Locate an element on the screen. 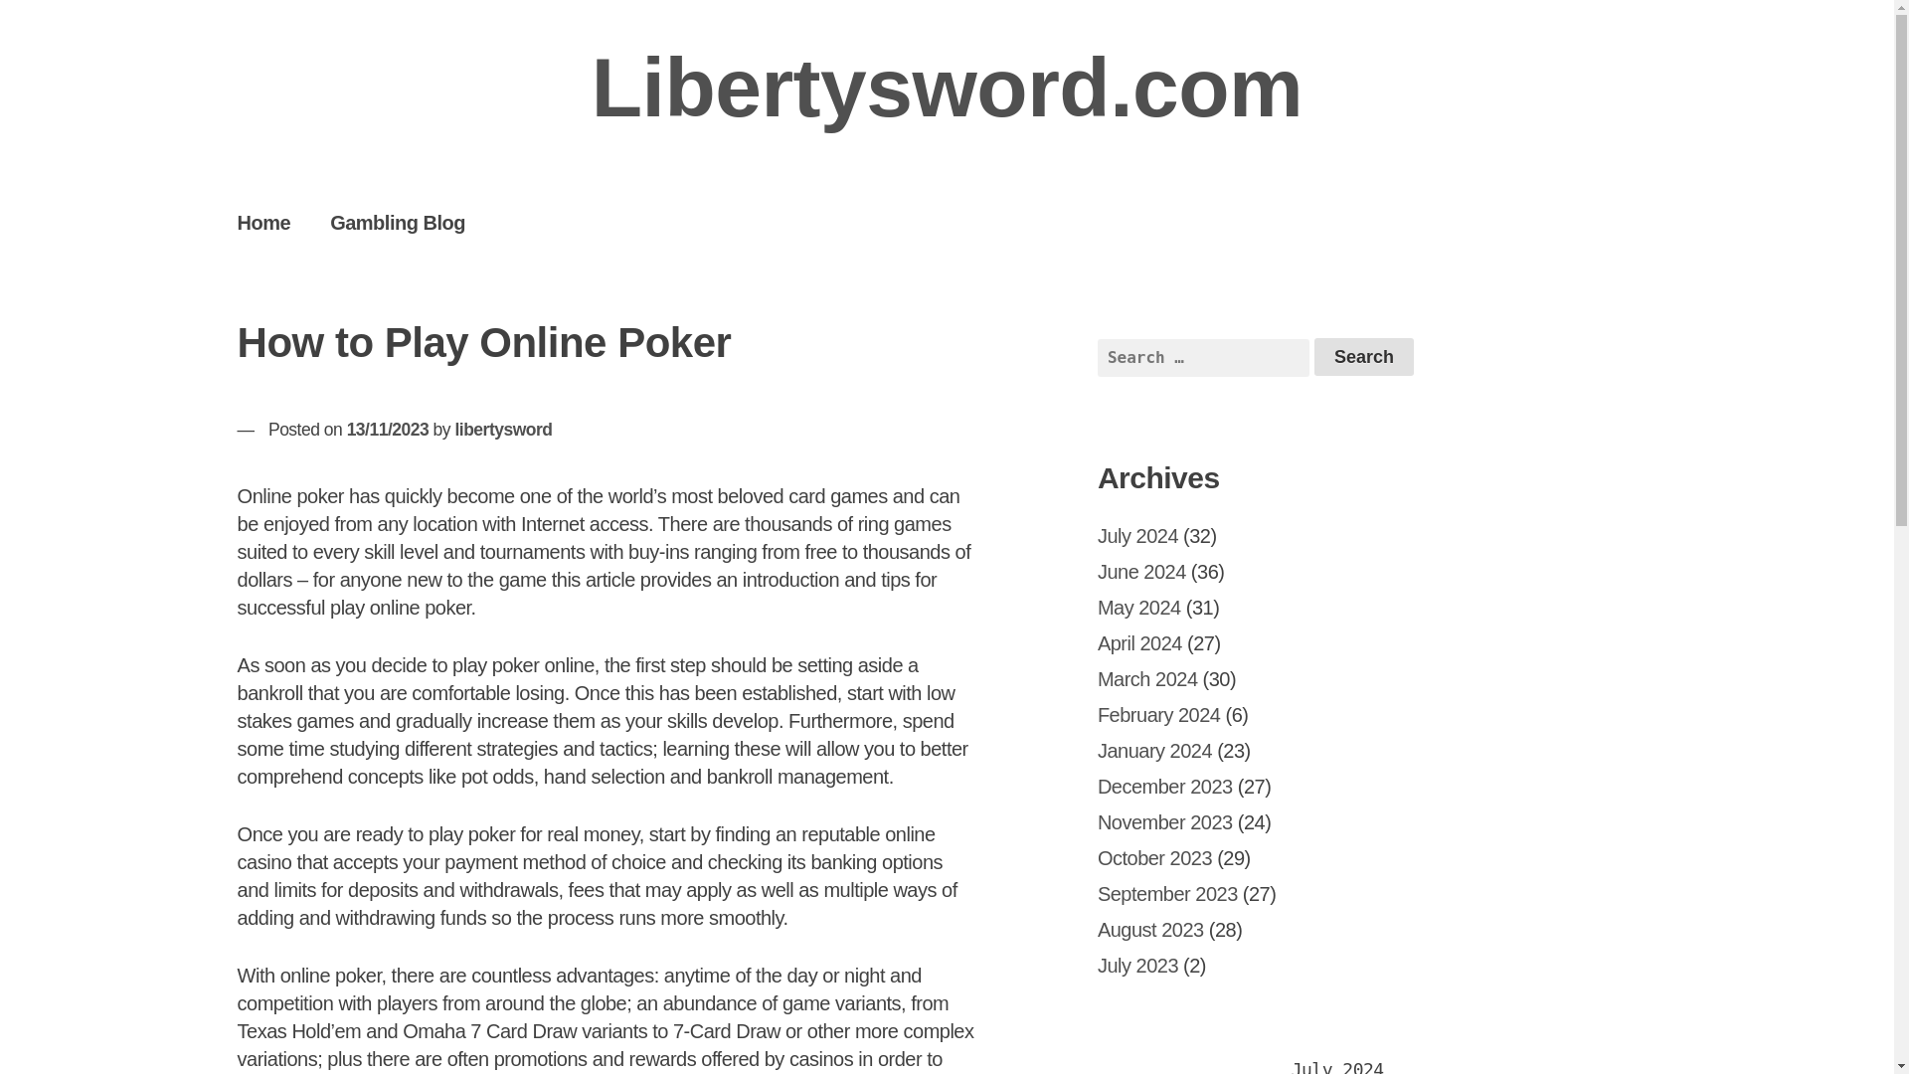  June 2024 is located at coordinates (1141, 571).